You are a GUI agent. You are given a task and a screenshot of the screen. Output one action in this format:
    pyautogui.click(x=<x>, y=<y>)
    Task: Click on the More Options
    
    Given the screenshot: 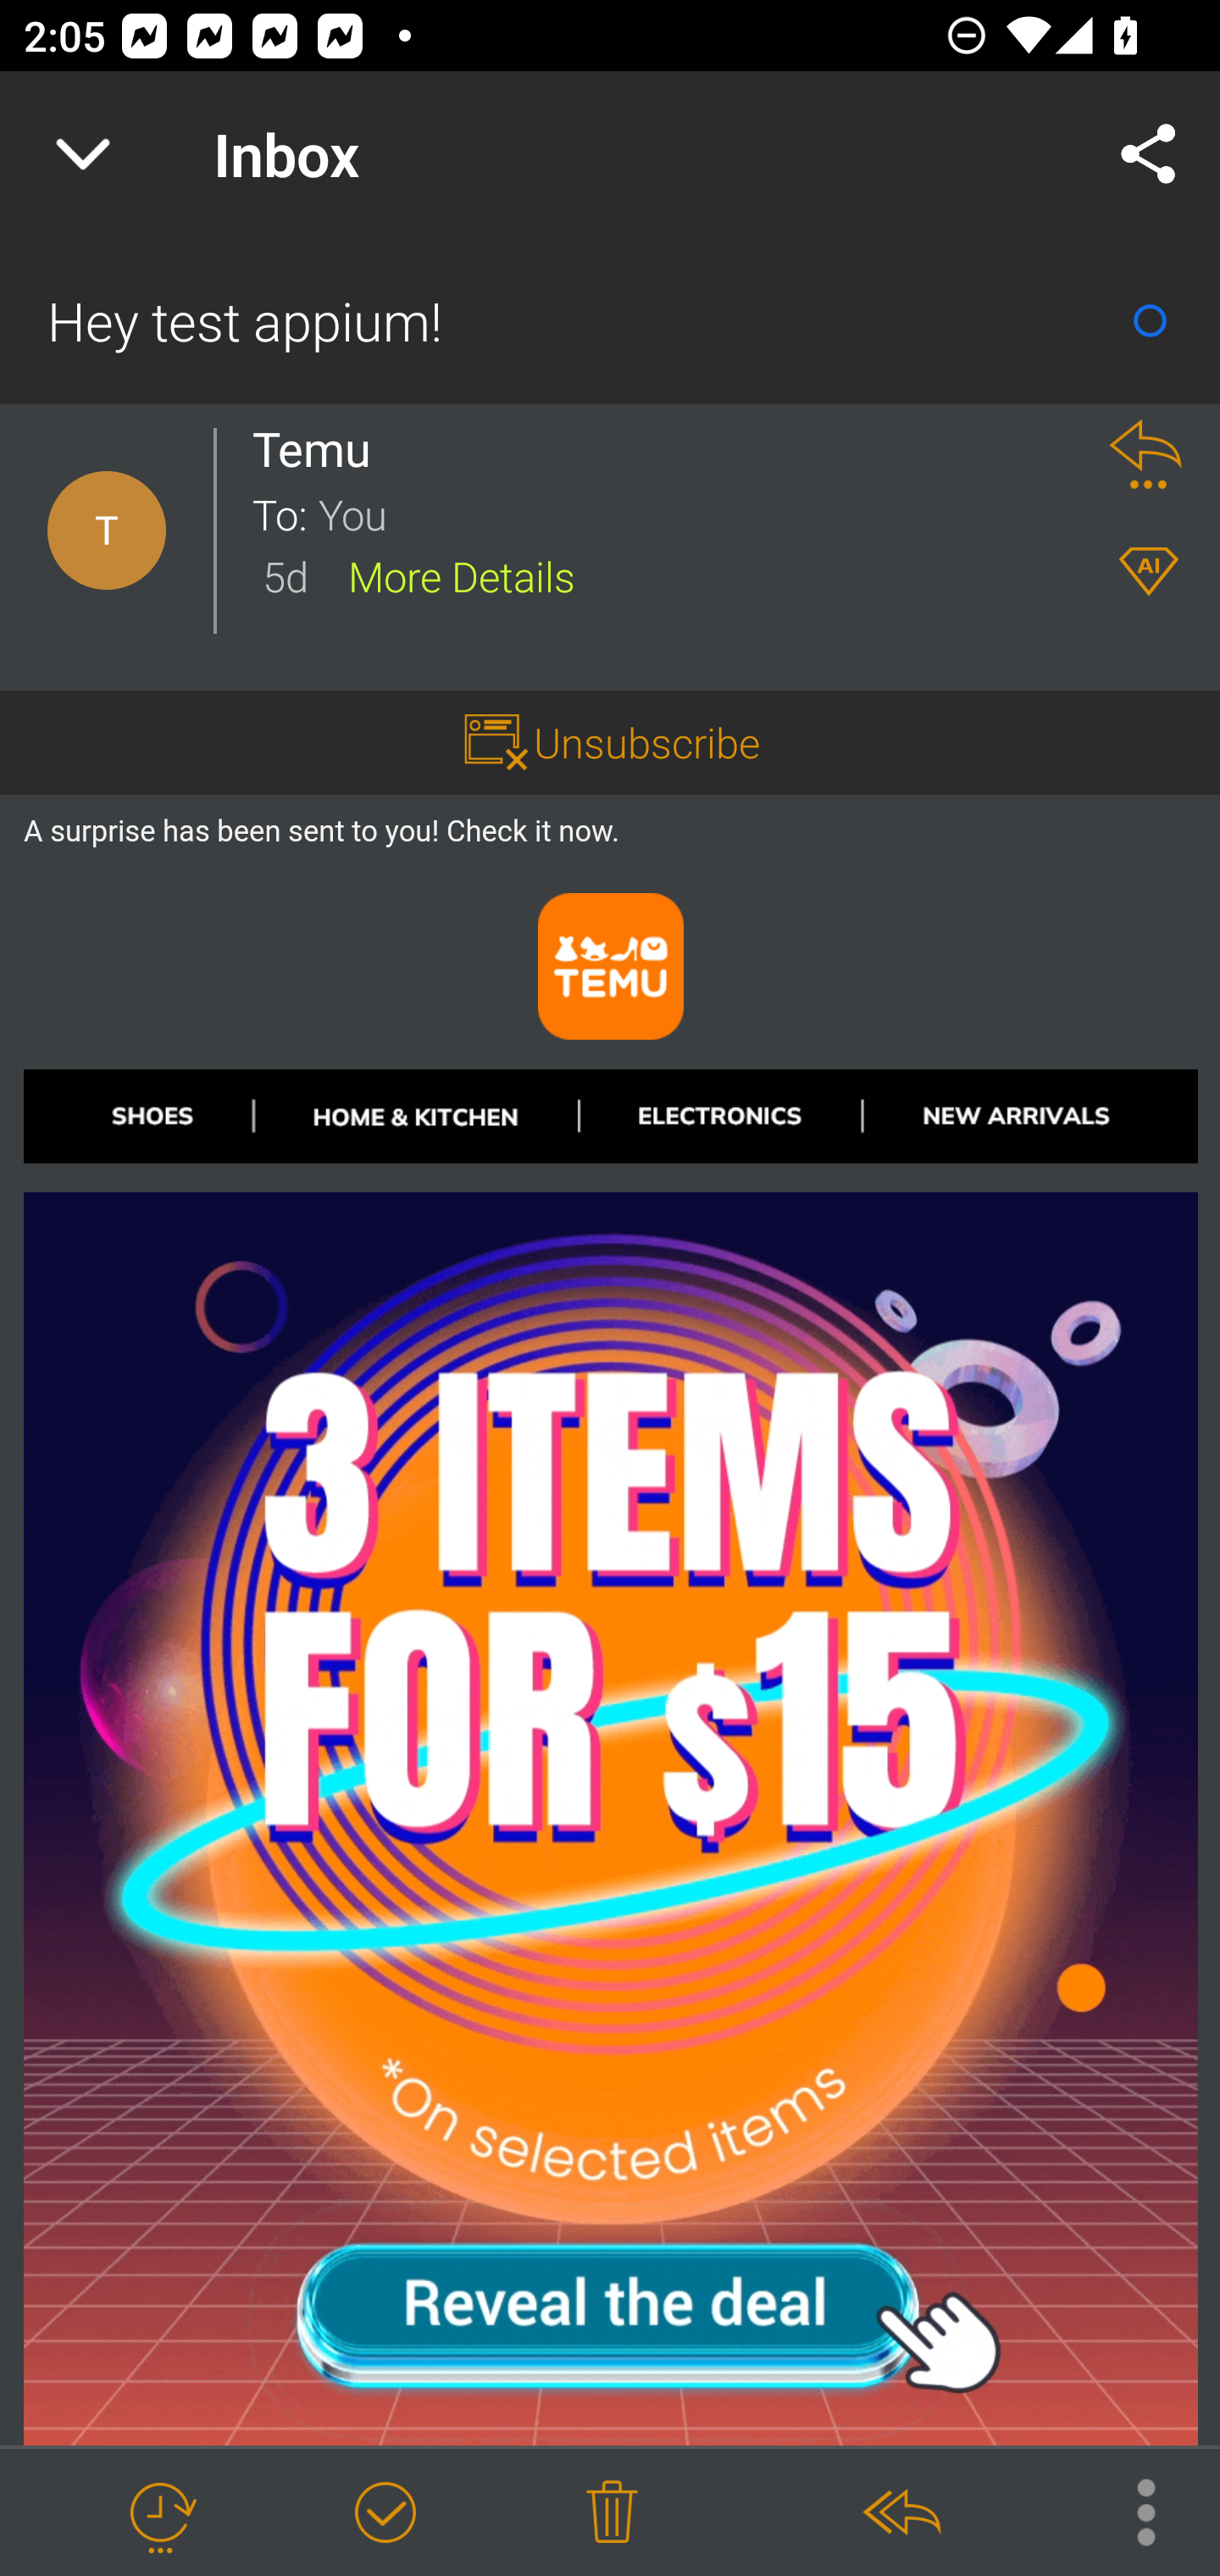 What is the action you would take?
    pyautogui.click(x=1129, y=2510)
    